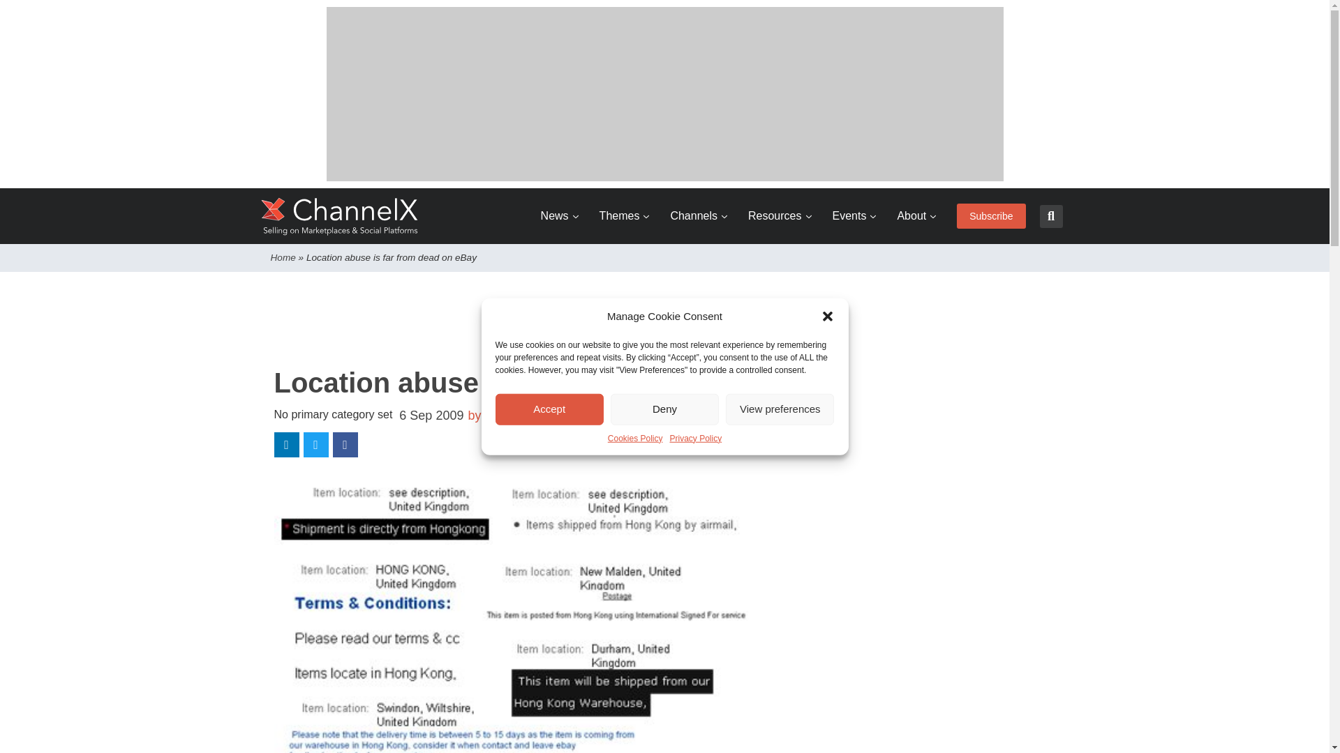 The width and height of the screenshot is (1340, 753). Describe the element at coordinates (780, 409) in the screenshot. I see `View preferences` at that location.